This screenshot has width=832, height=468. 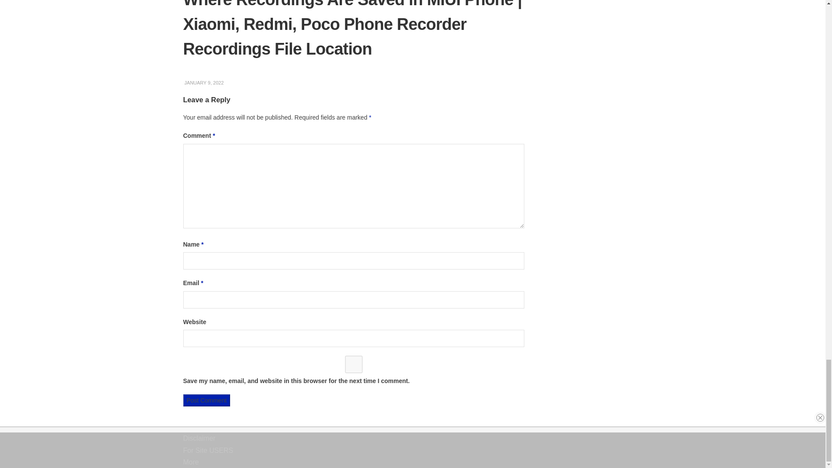 What do you see at coordinates (206, 400) in the screenshot?
I see `Post Comment` at bounding box center [206, 400].